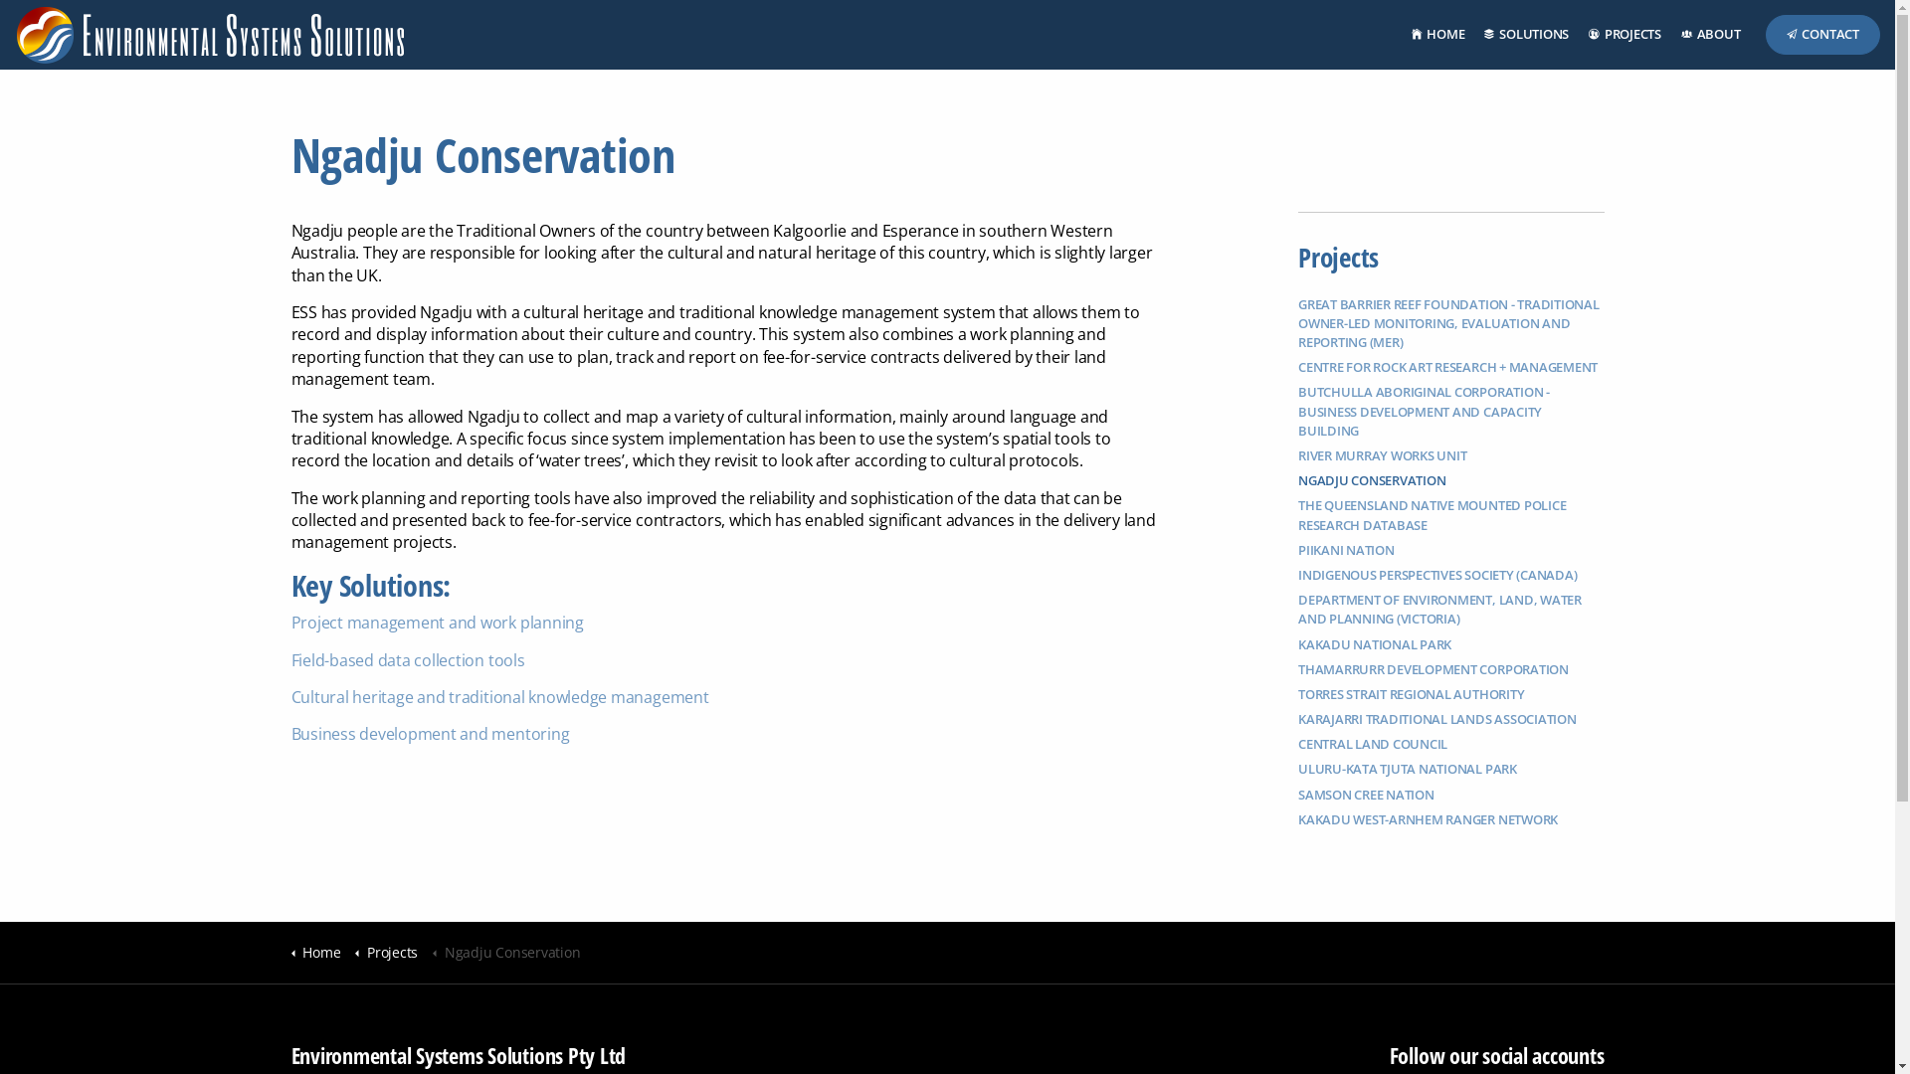 This screenshot has width=1910, height=1074. I want to click on Field-based data collection tools, so click(408, 660).